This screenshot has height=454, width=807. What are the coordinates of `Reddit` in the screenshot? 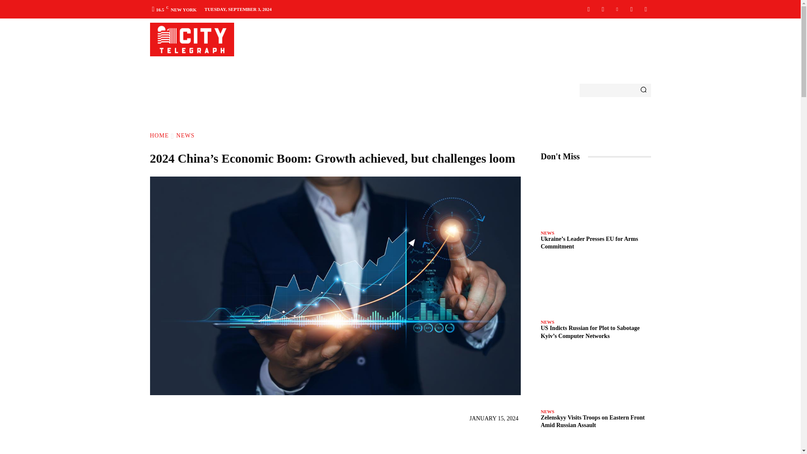 It's located at (631, 9).